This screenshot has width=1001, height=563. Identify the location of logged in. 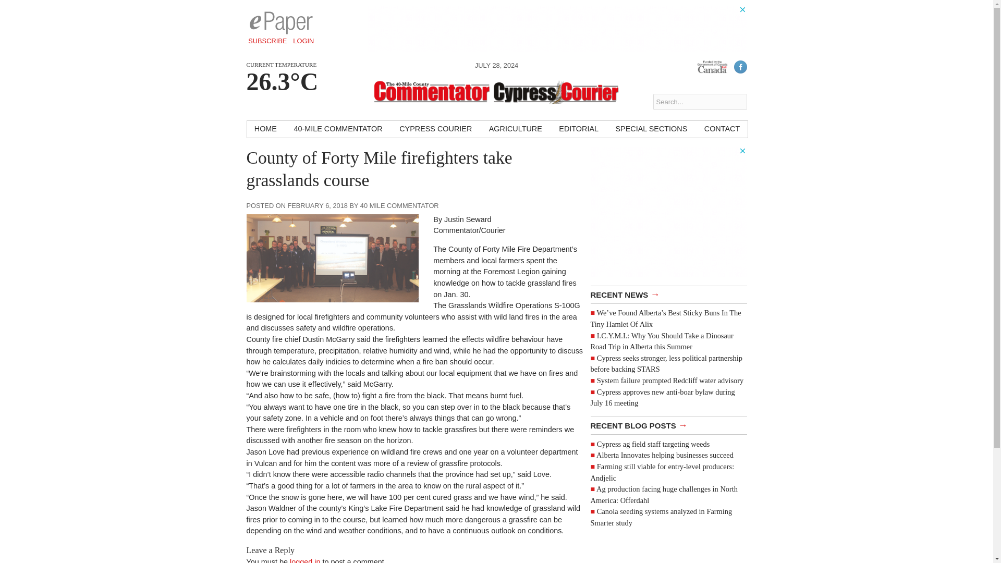
(305, 560).